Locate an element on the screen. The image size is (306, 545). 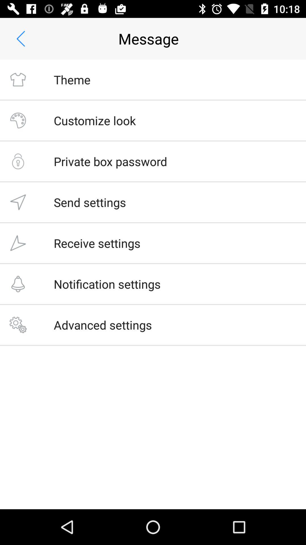
press the app to the left of message app is located at coordinates (21, 39).